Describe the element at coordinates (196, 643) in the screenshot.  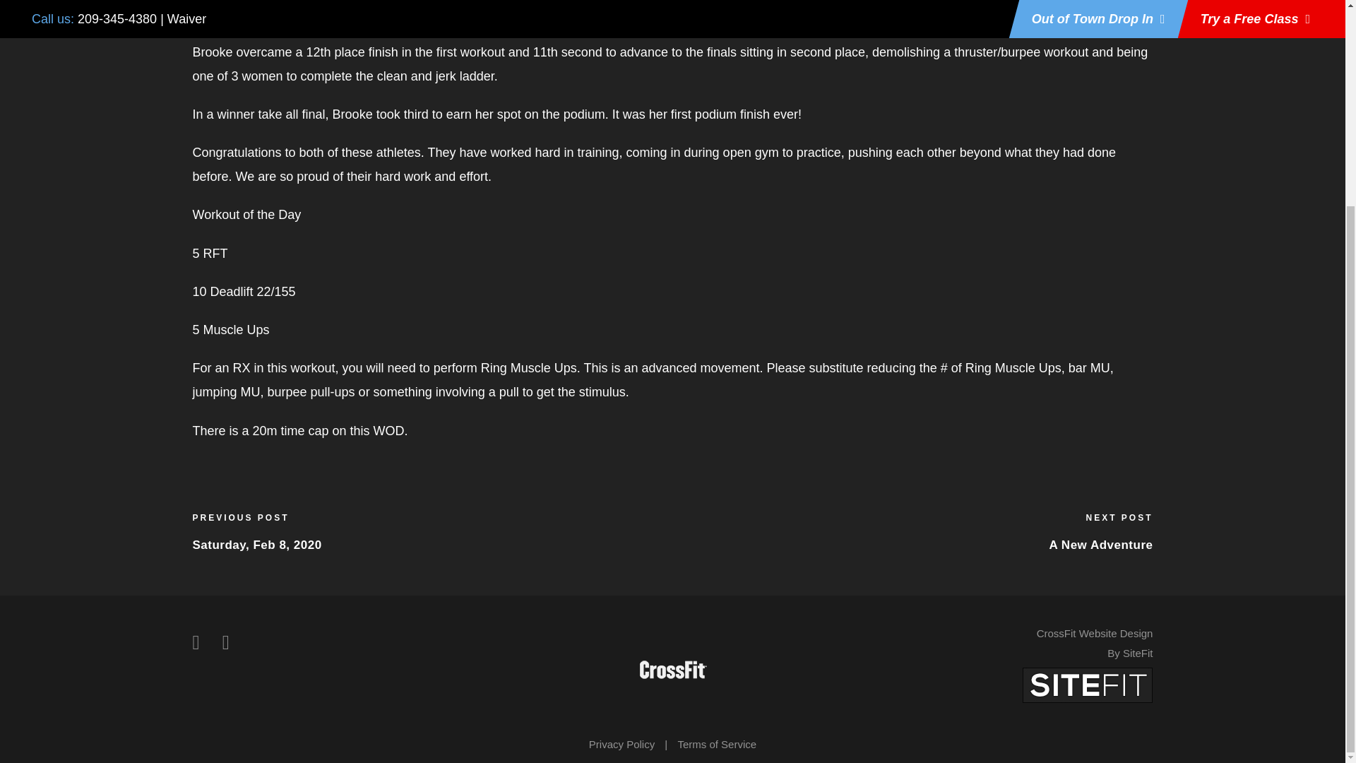
I see `facebook` at that location.